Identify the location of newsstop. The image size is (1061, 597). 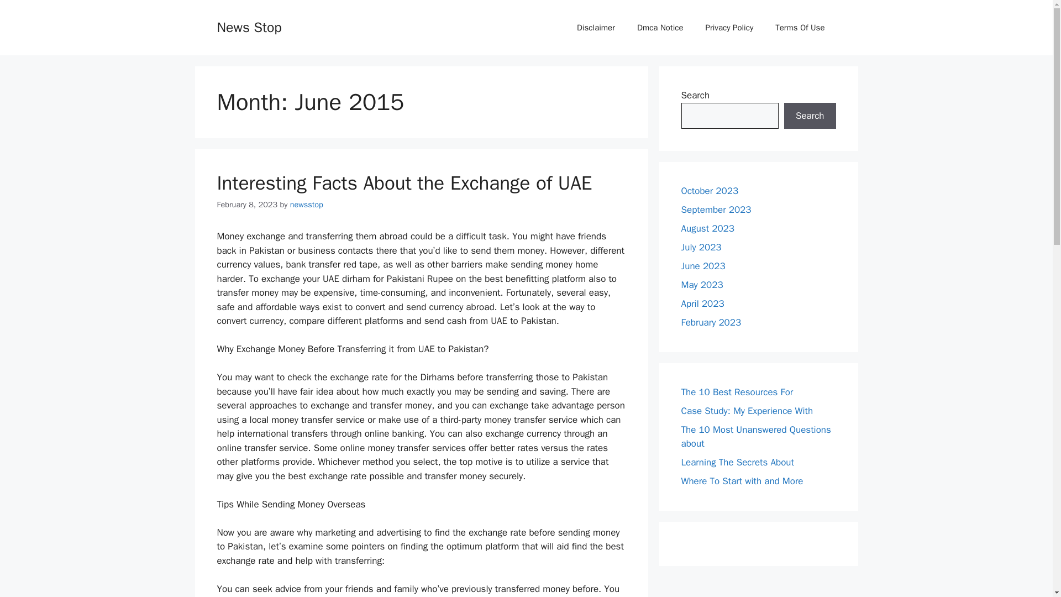
(306, 205).